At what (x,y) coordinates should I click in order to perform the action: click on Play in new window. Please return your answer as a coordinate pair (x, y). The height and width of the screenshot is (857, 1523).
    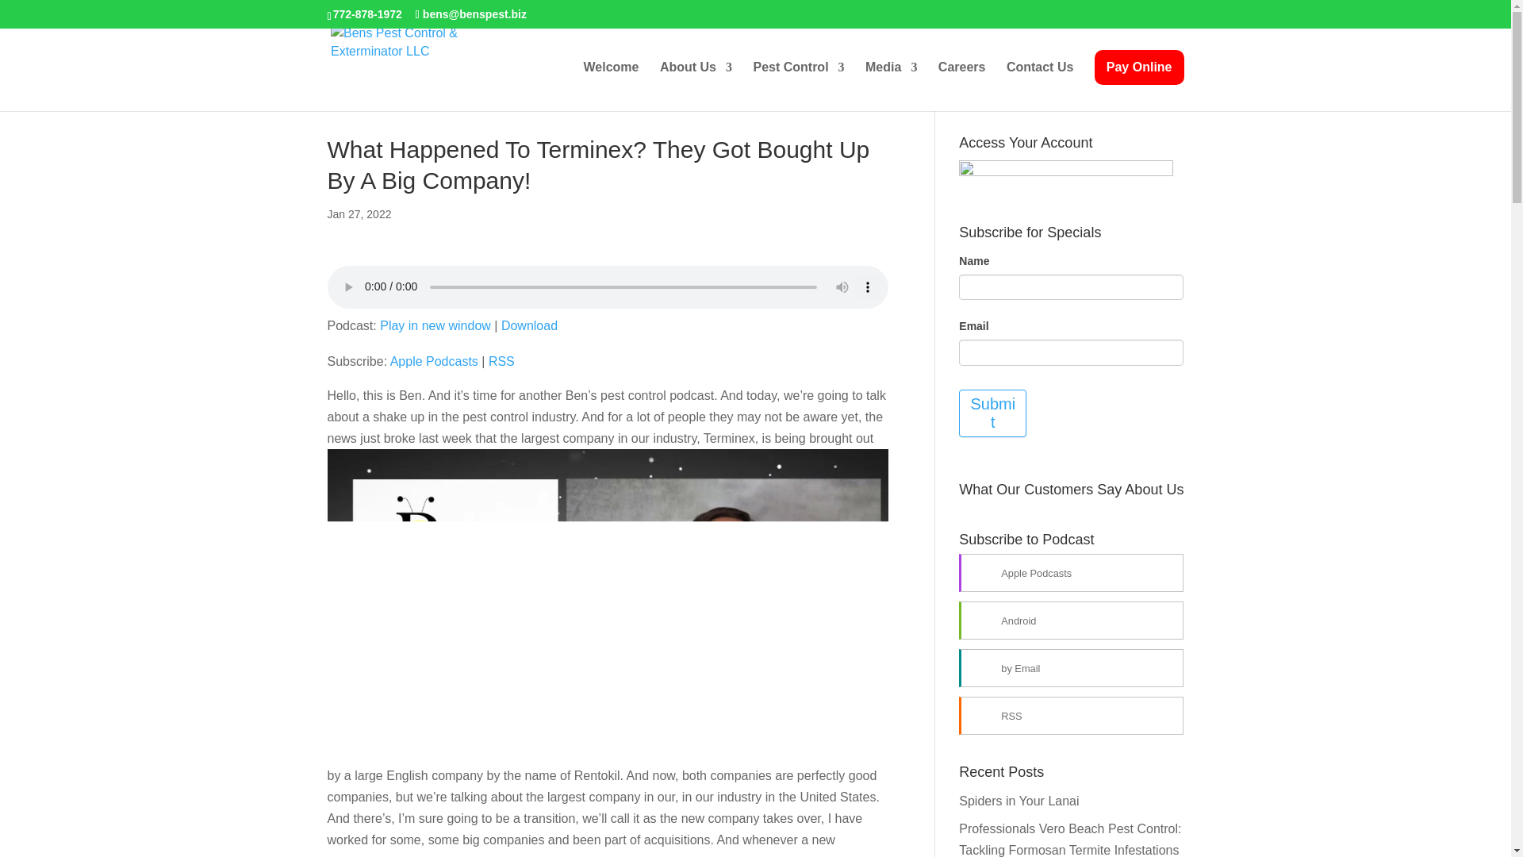
    Looking at the image, I should click on (435, 325).